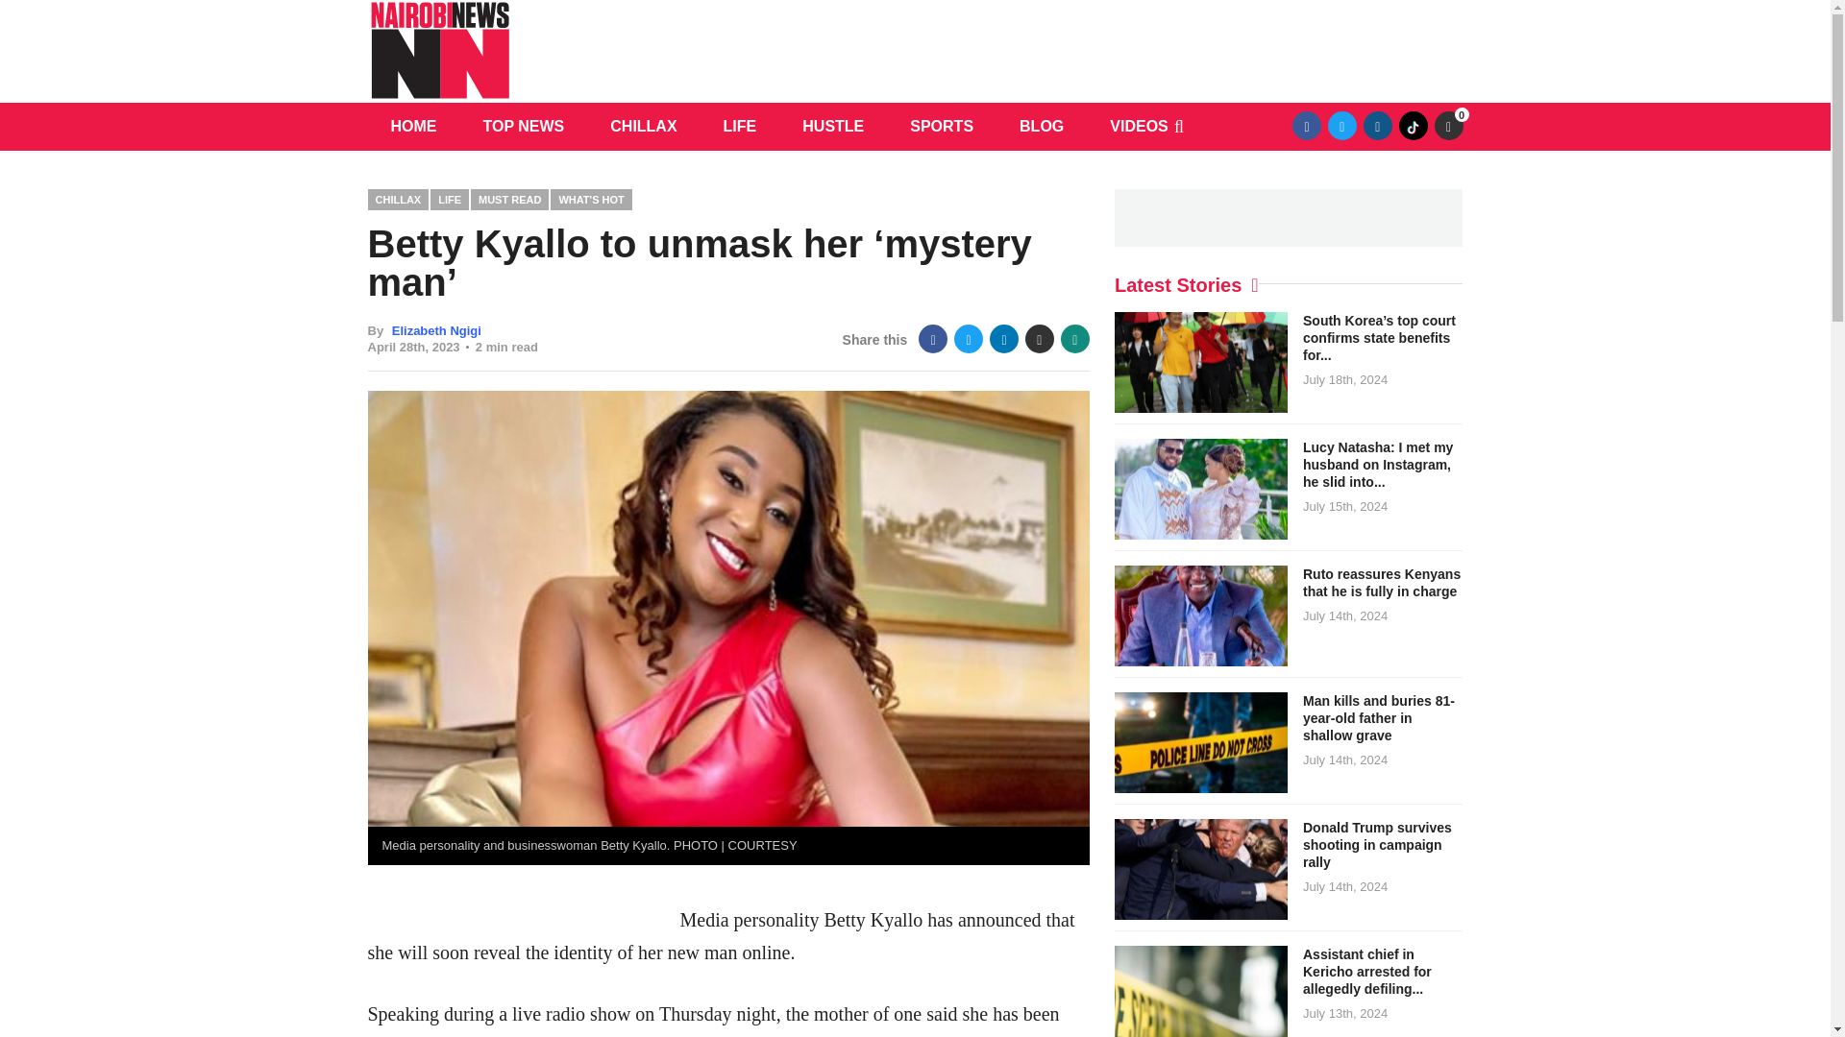 This screenshot has height=1037, width=1845. What do you see at coordinates (397, 199) in the screenshot?
I see `CHILLAX` at bounding box center [397, 199].